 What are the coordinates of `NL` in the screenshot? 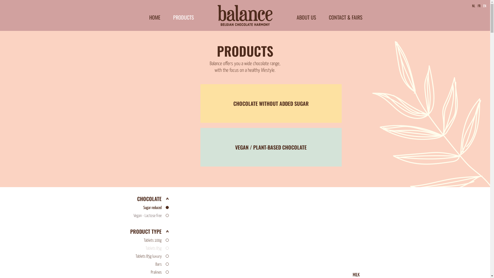 It's located at (474, 6).